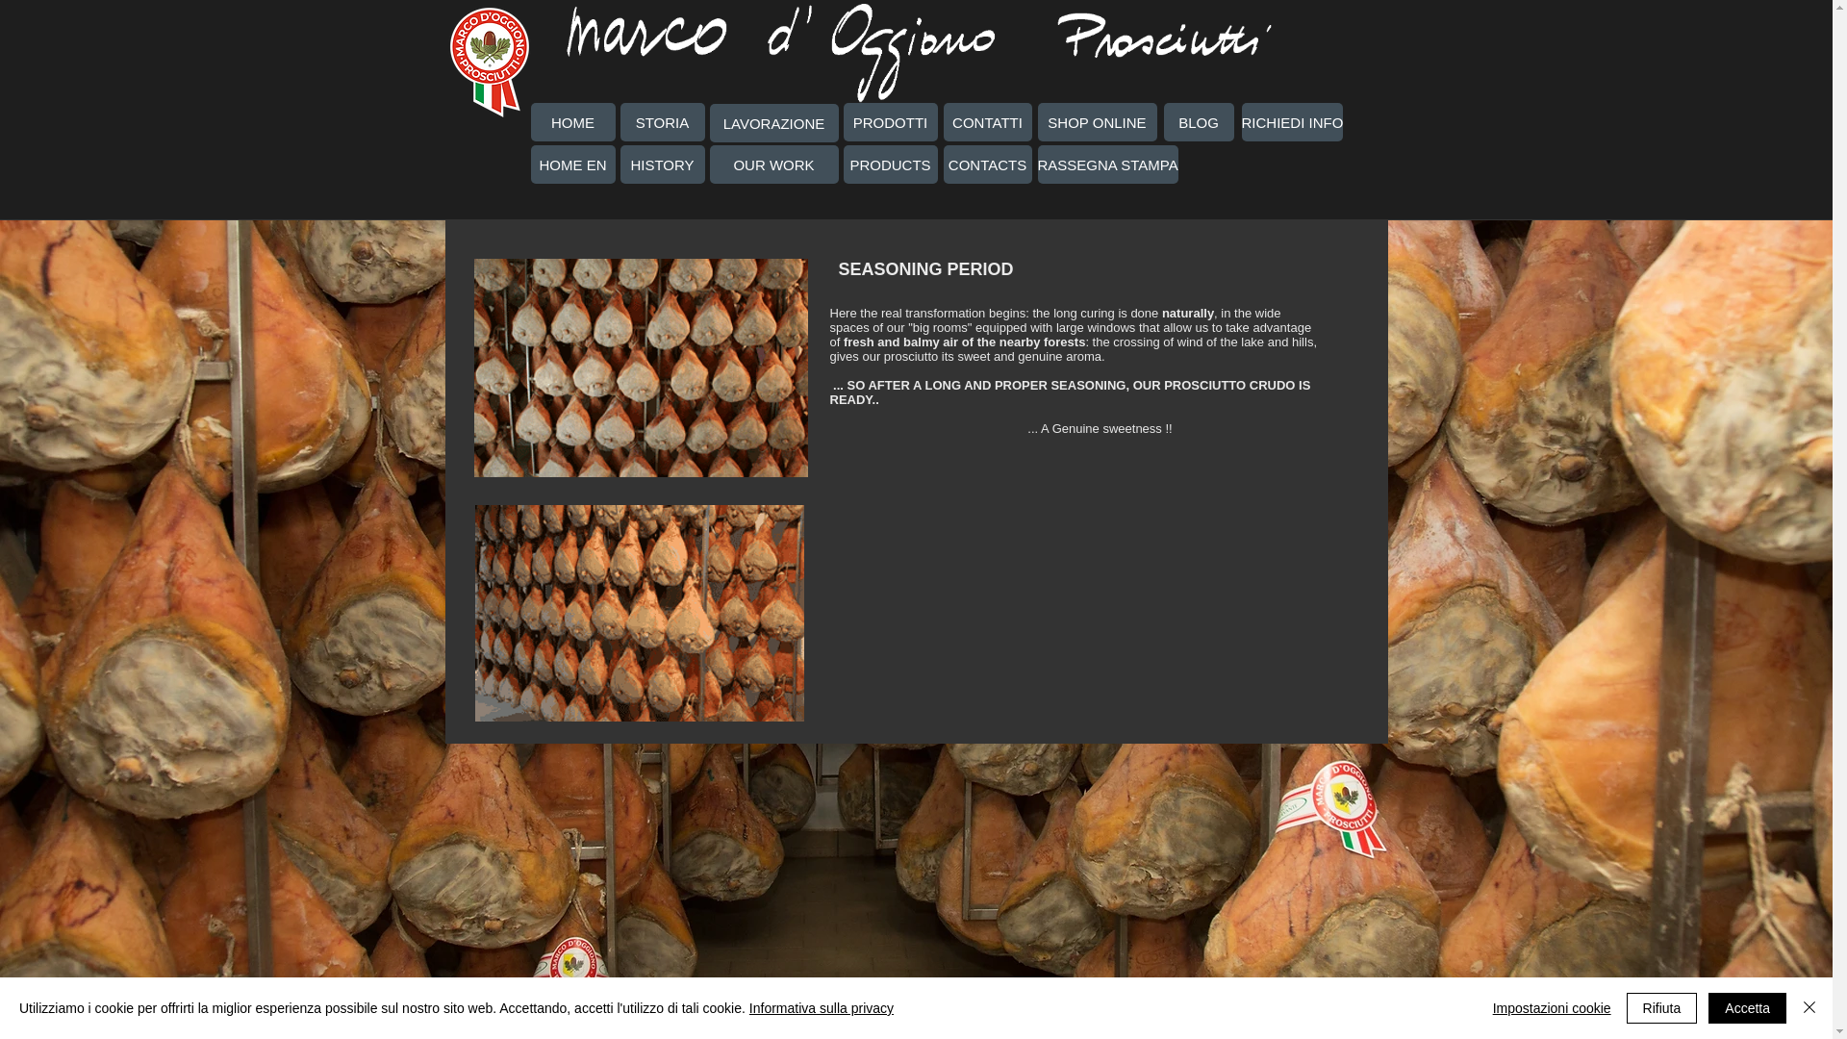 This screenshot has width=1847, height=1039. Describe the element at coordinates (822, 1008) in the screenshot. I see `Informativa sulla privacy` at that location.